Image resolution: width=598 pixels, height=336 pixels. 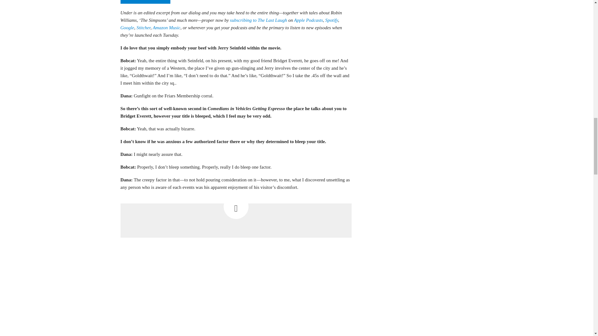 I want to click on Amazon Music, so click(x=166, y=28).